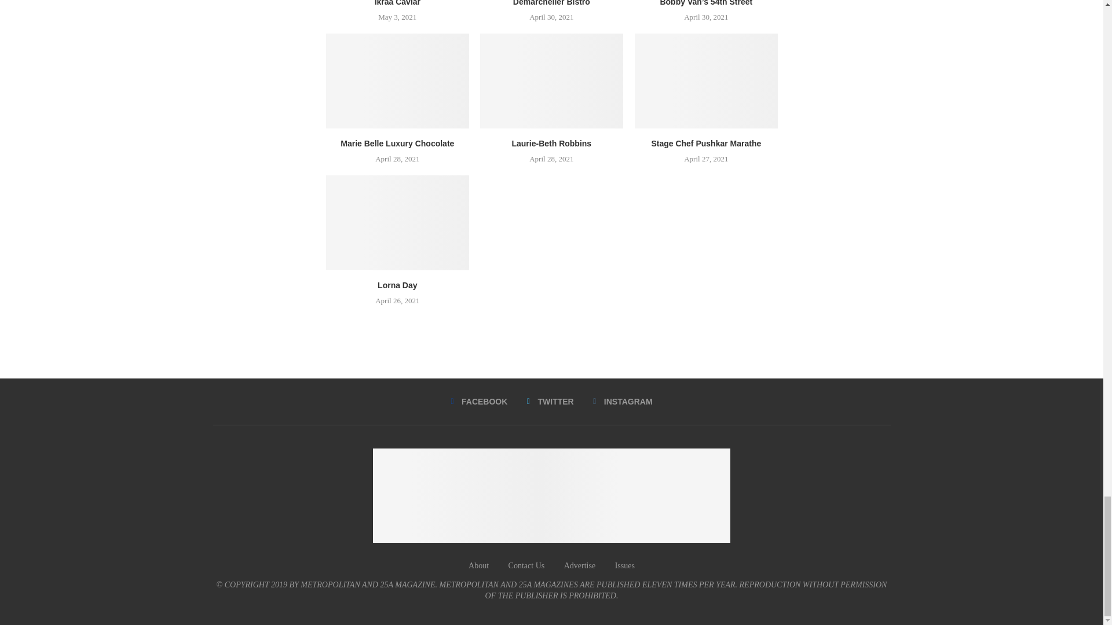 The width and height of the screenshot is (1112, 625). I want to click on Marie Belle Luxury Chocolate, so click(397, 81).